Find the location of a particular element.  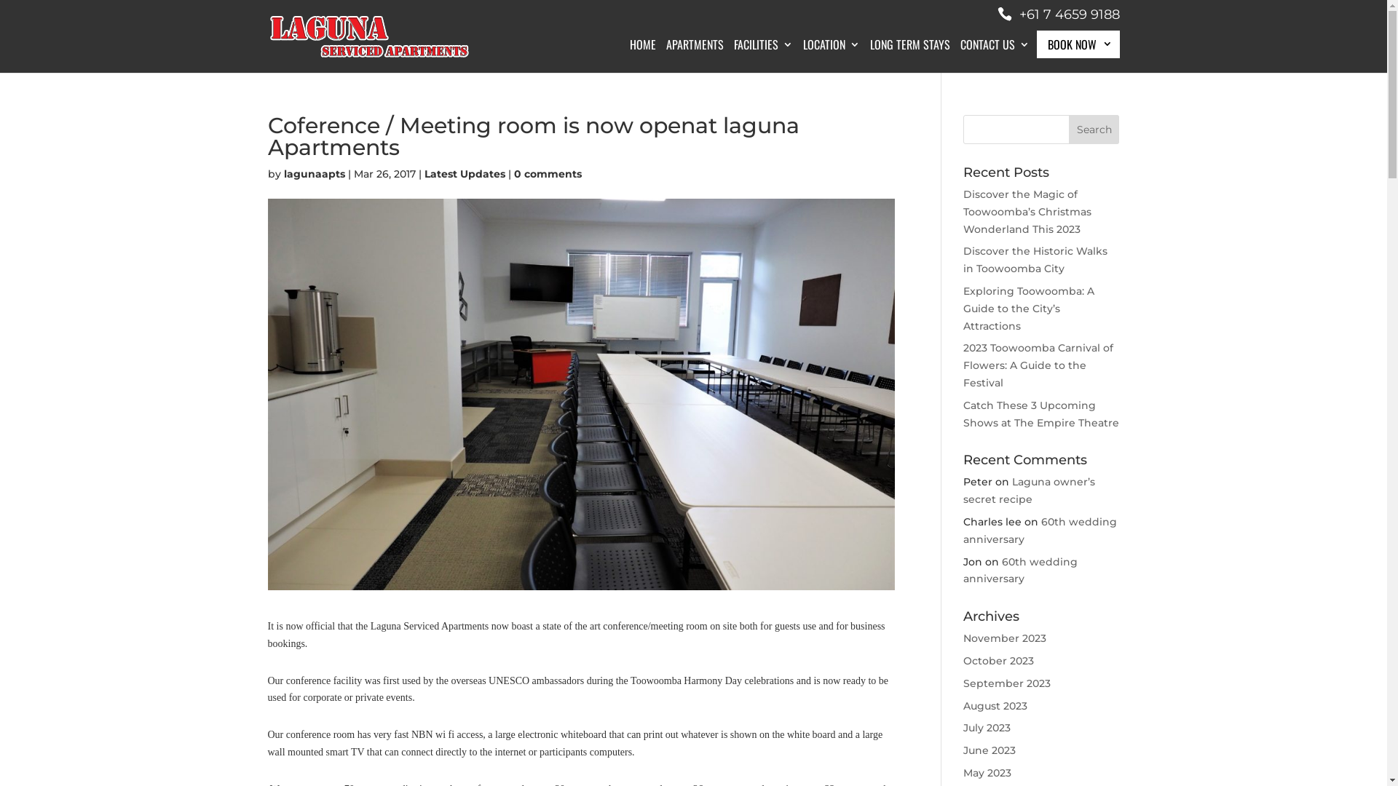

FACILITIES is located at coordinates (763, 56).